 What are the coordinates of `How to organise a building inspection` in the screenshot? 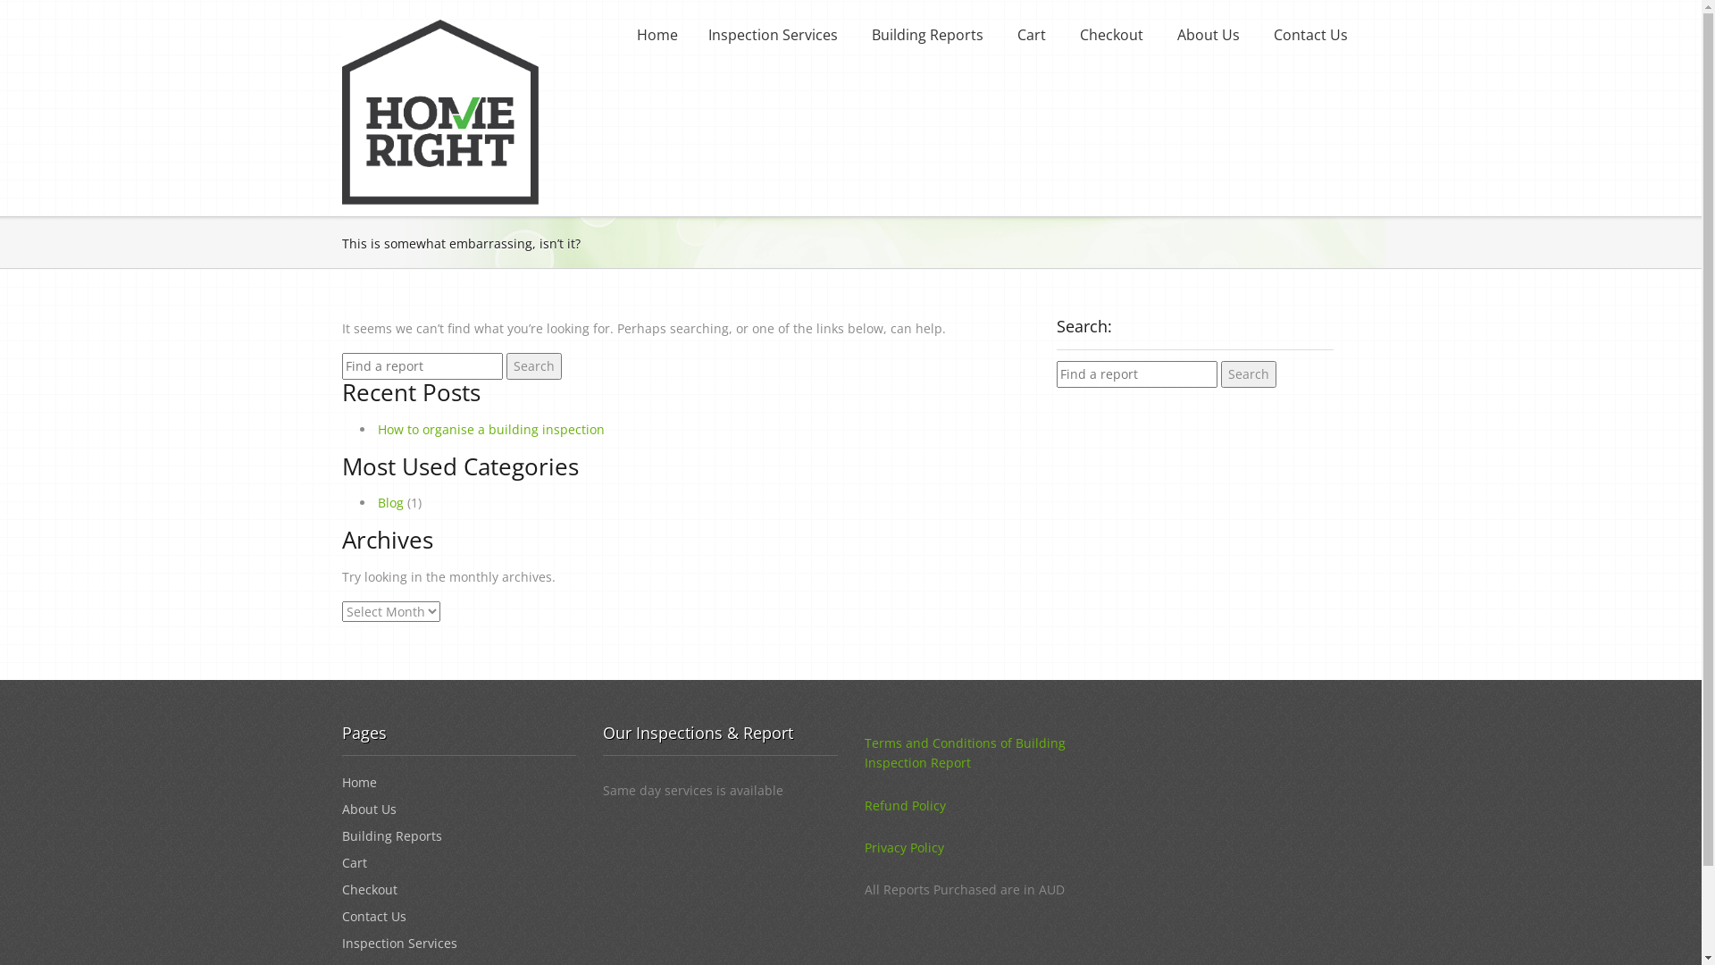 It's located at (490, 429).